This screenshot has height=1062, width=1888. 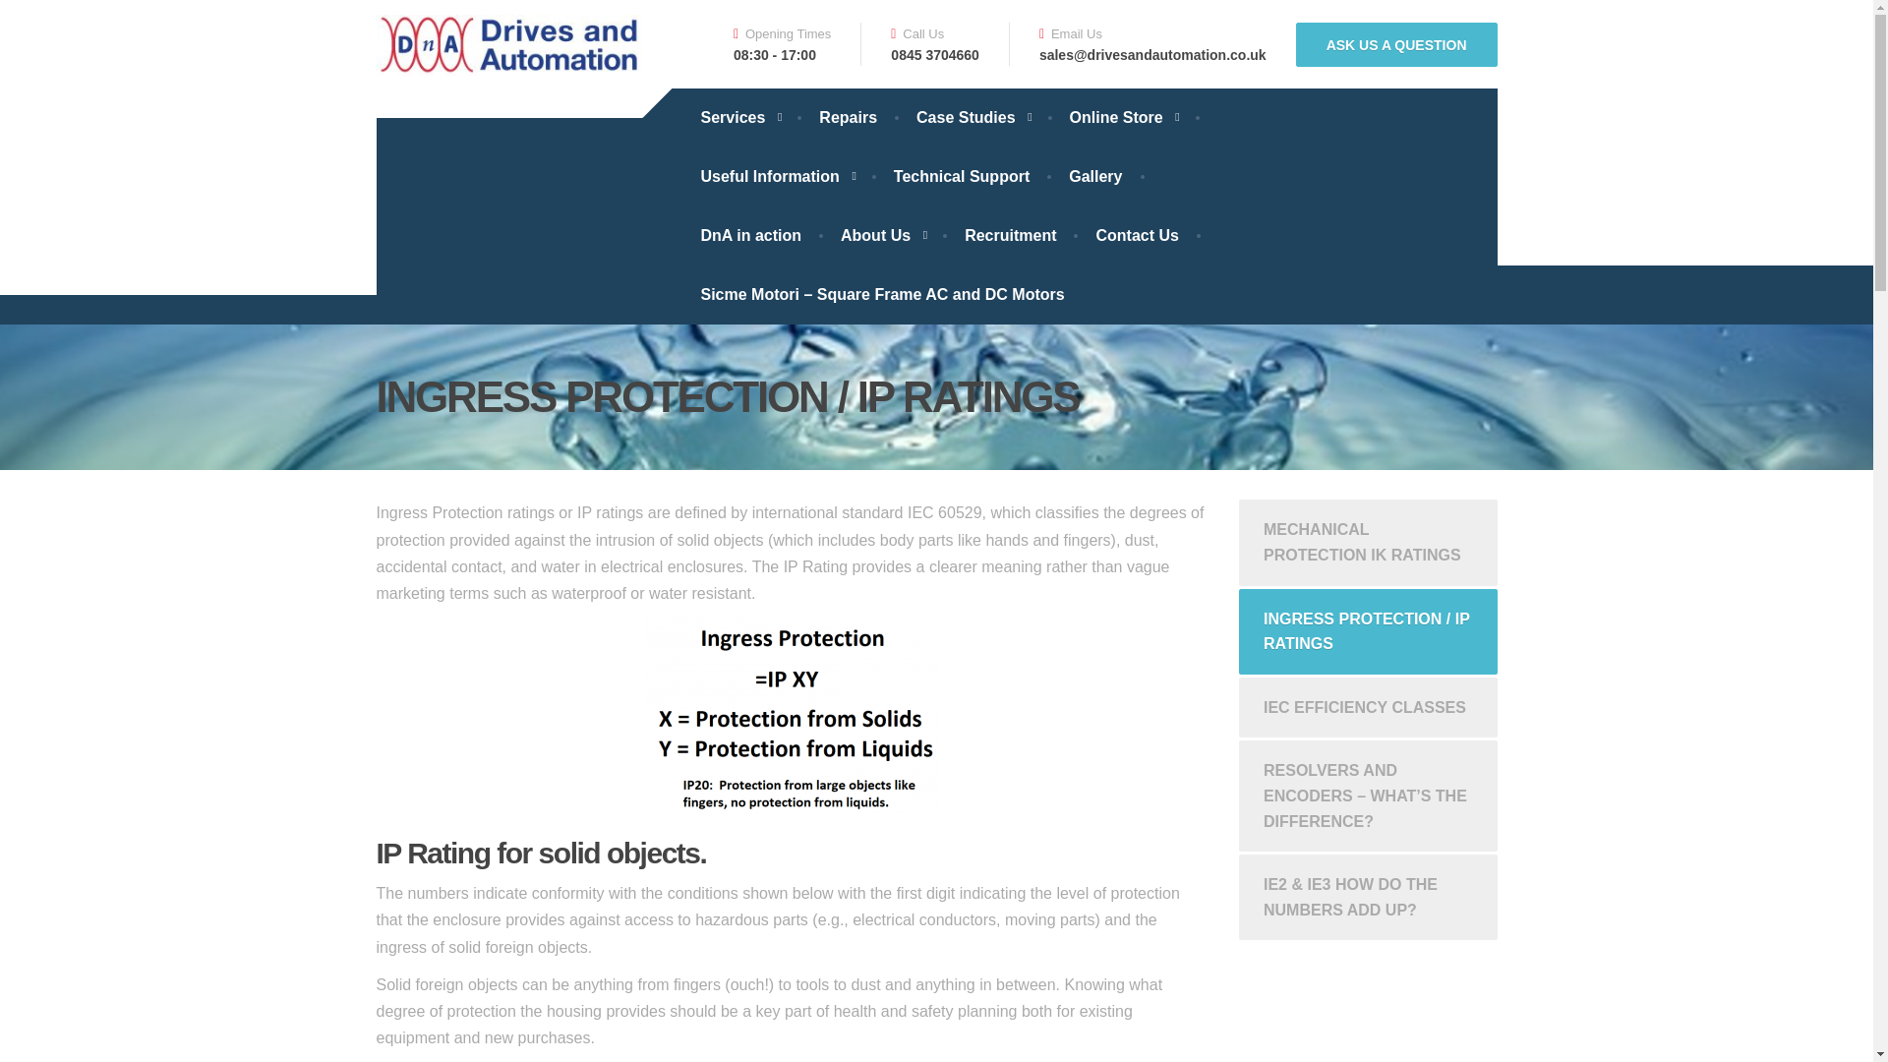 I want to click on Case Studies, so click(x=973, y=118).